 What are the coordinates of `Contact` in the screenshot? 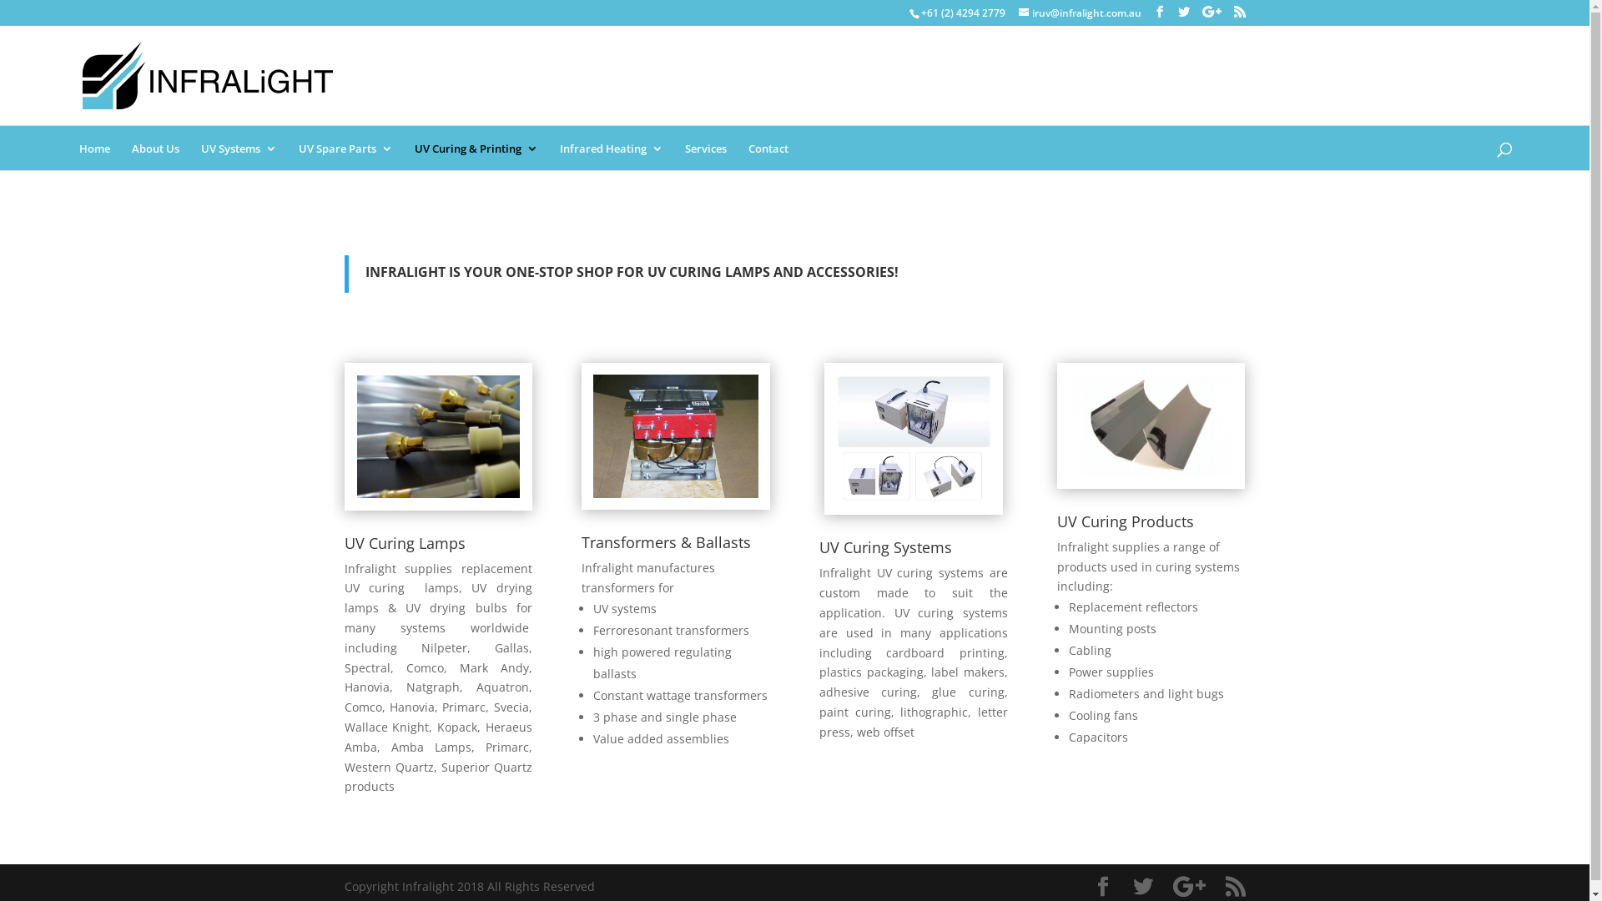 It's located at (768, 148).